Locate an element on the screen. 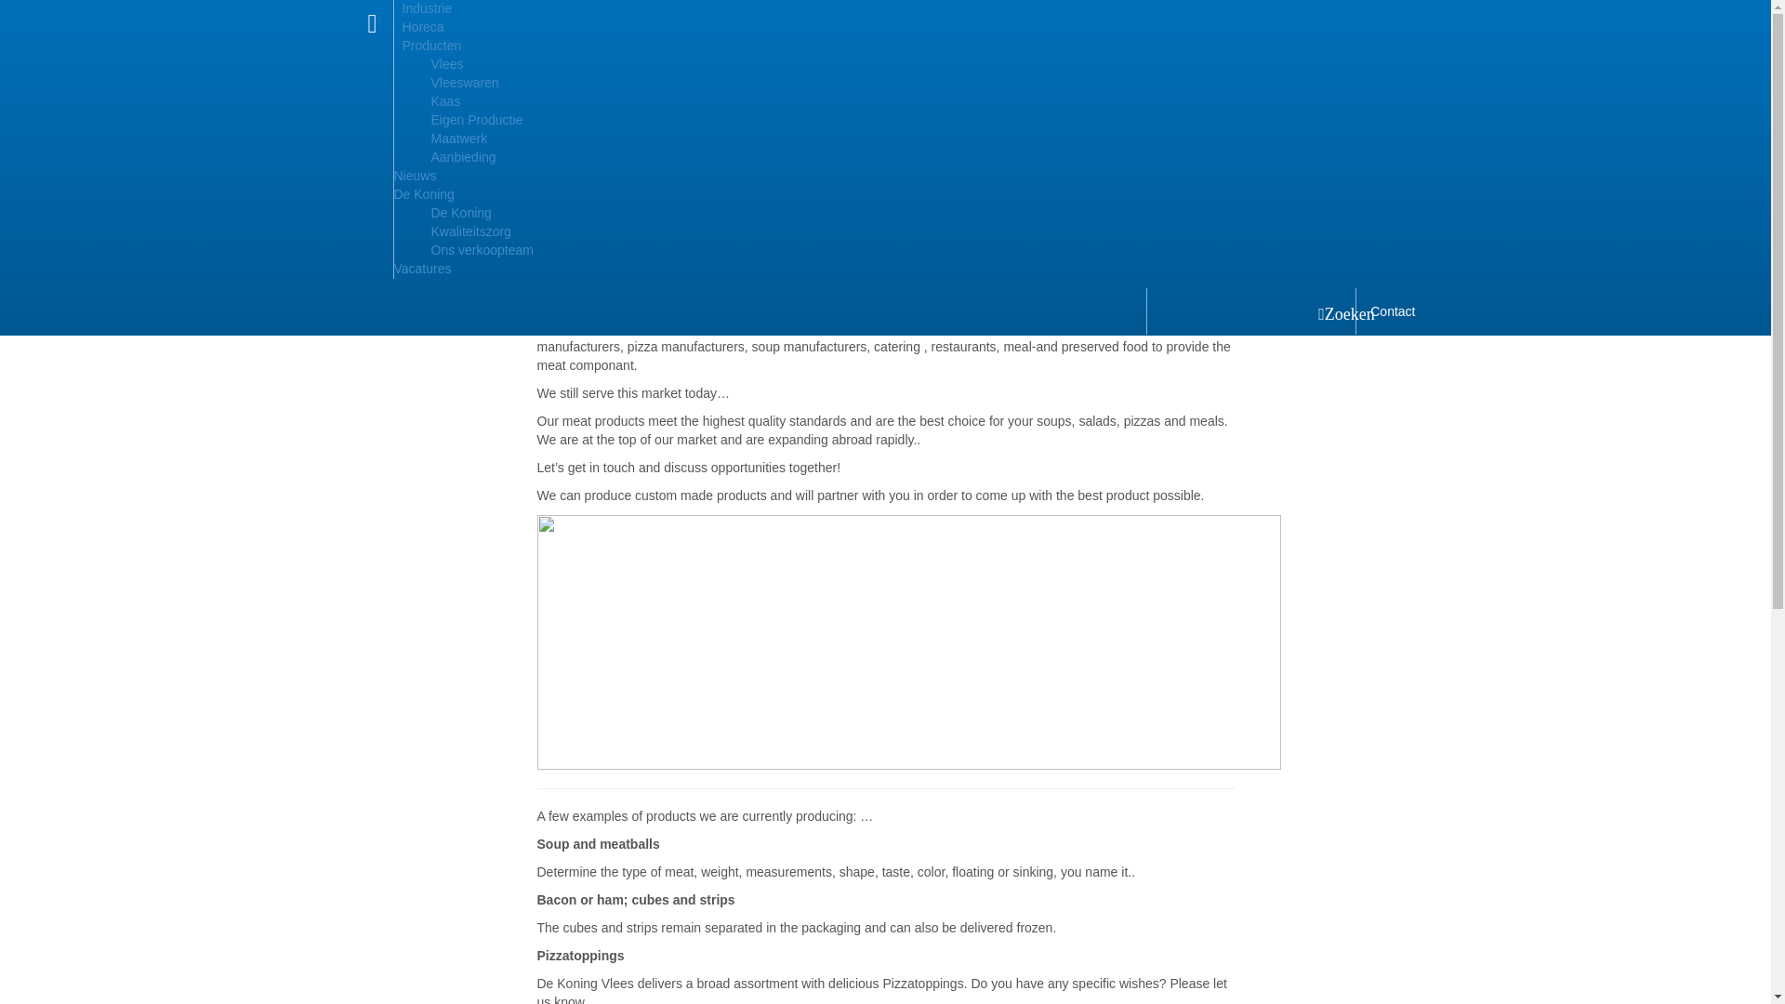 This screenshot has width=1785, height=1004. Maatwerk is located at coordinates (459, 138).